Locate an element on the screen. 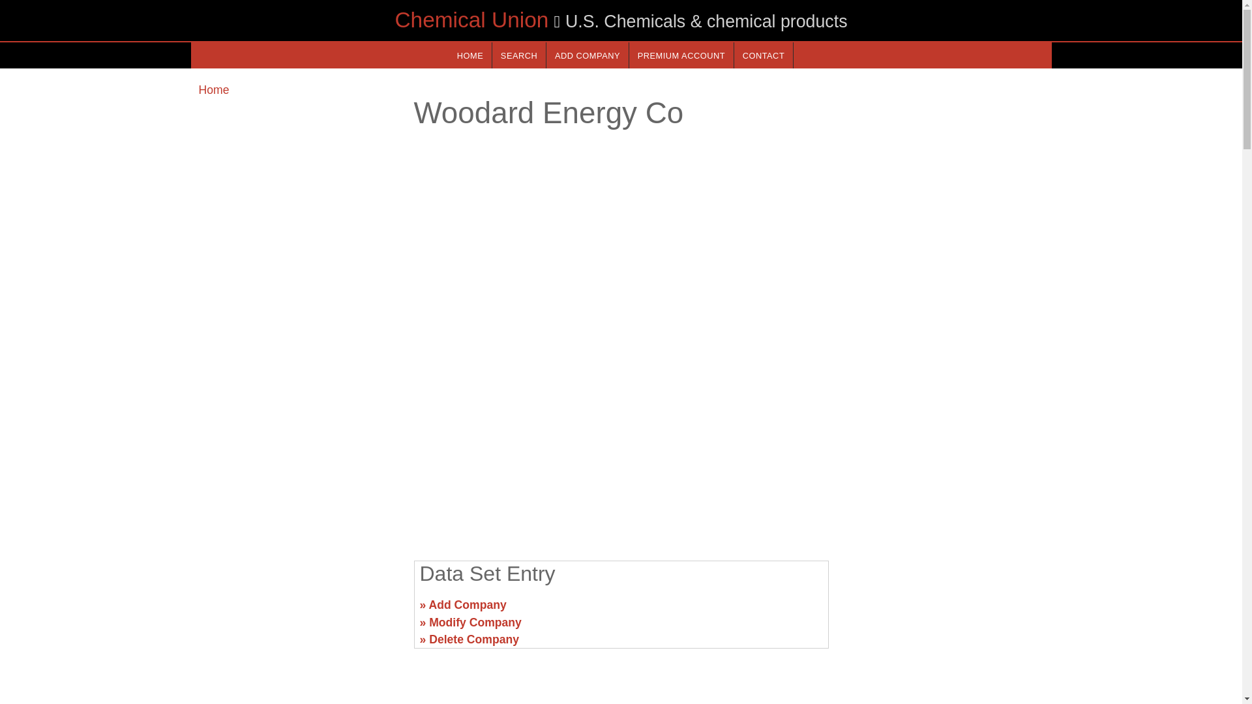 The image size is (1252, 704). Search in this webseite. is located at coordinates (519, 55).